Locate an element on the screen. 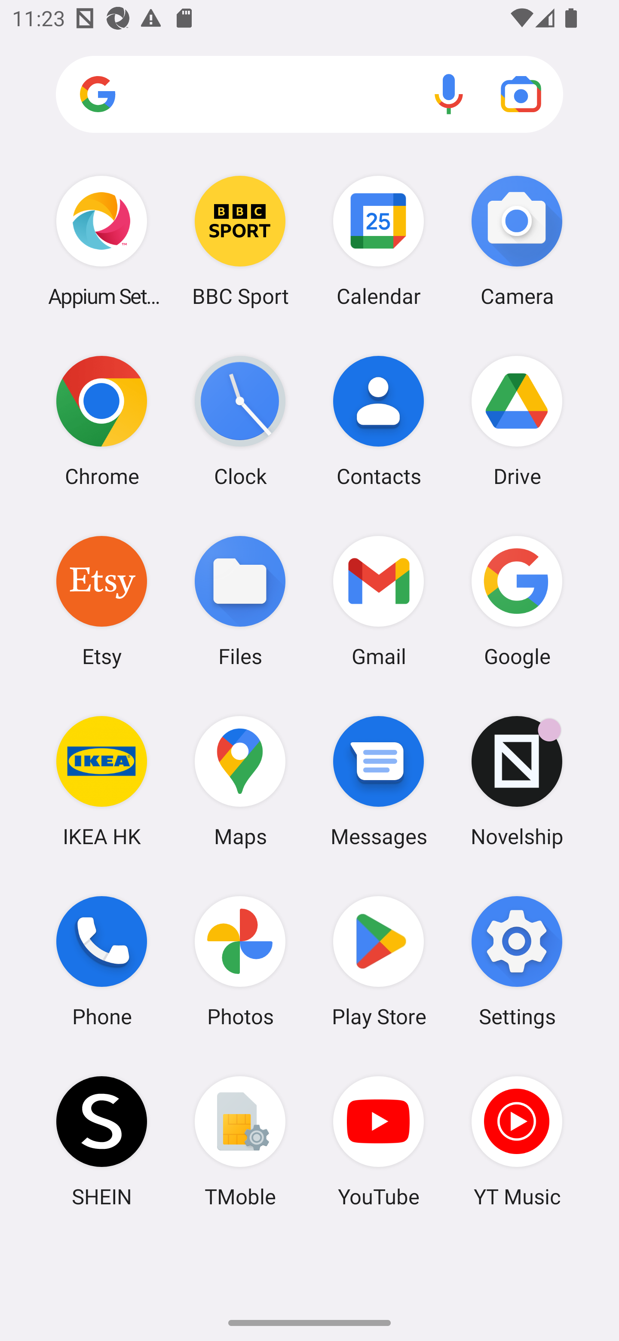 This screenshot has width=619, height=1341. SHEIN is located at coordinates (101, 1141).